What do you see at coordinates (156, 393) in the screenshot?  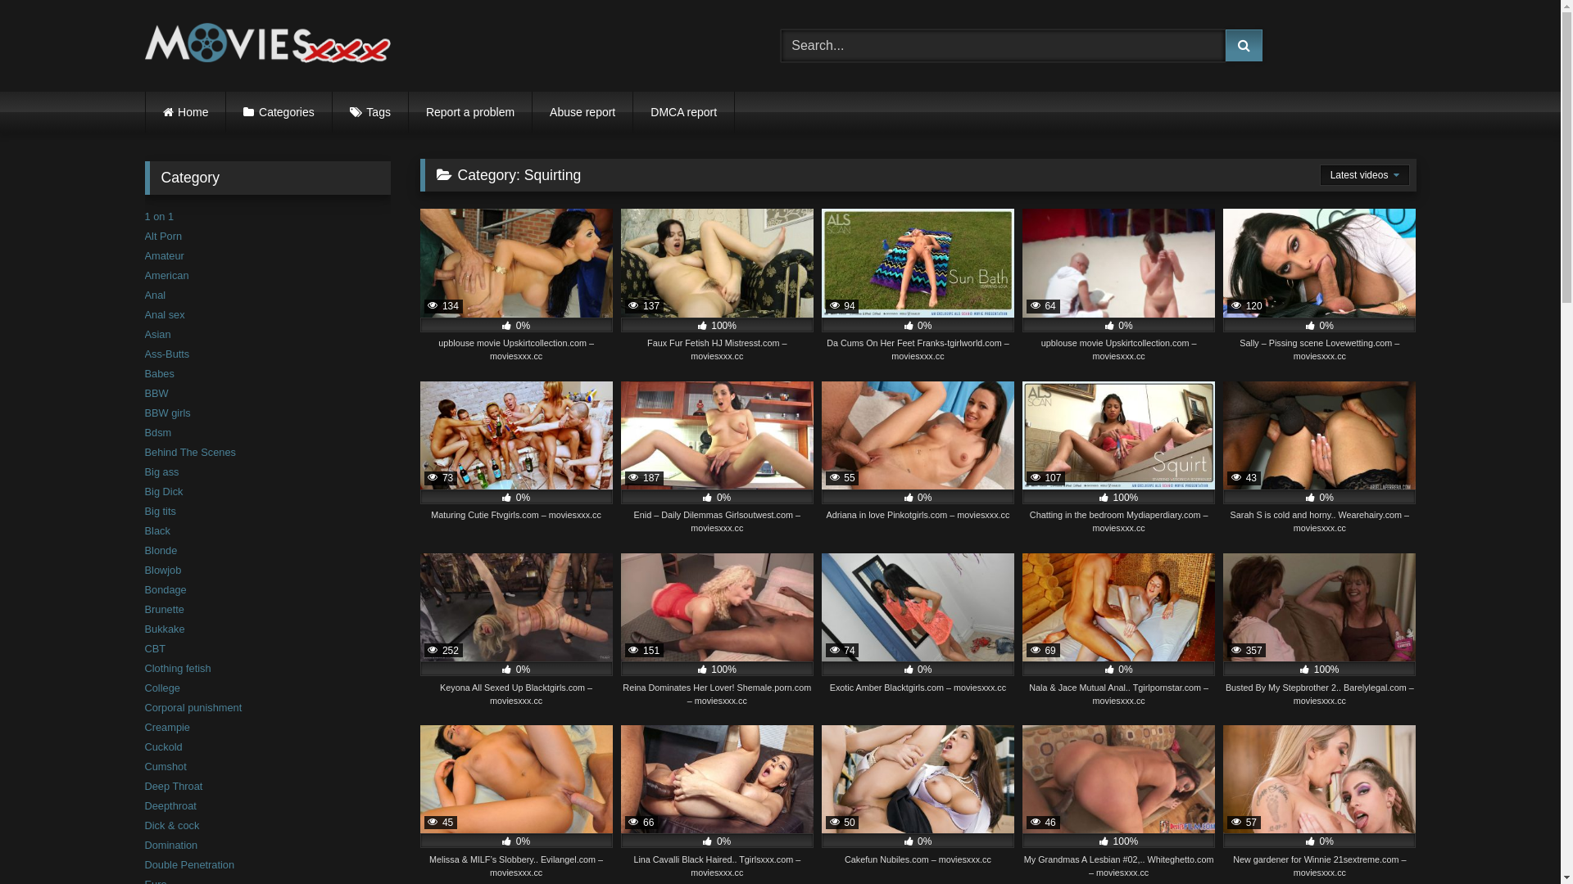 I see `BBW` at bounding box center [156, 393].